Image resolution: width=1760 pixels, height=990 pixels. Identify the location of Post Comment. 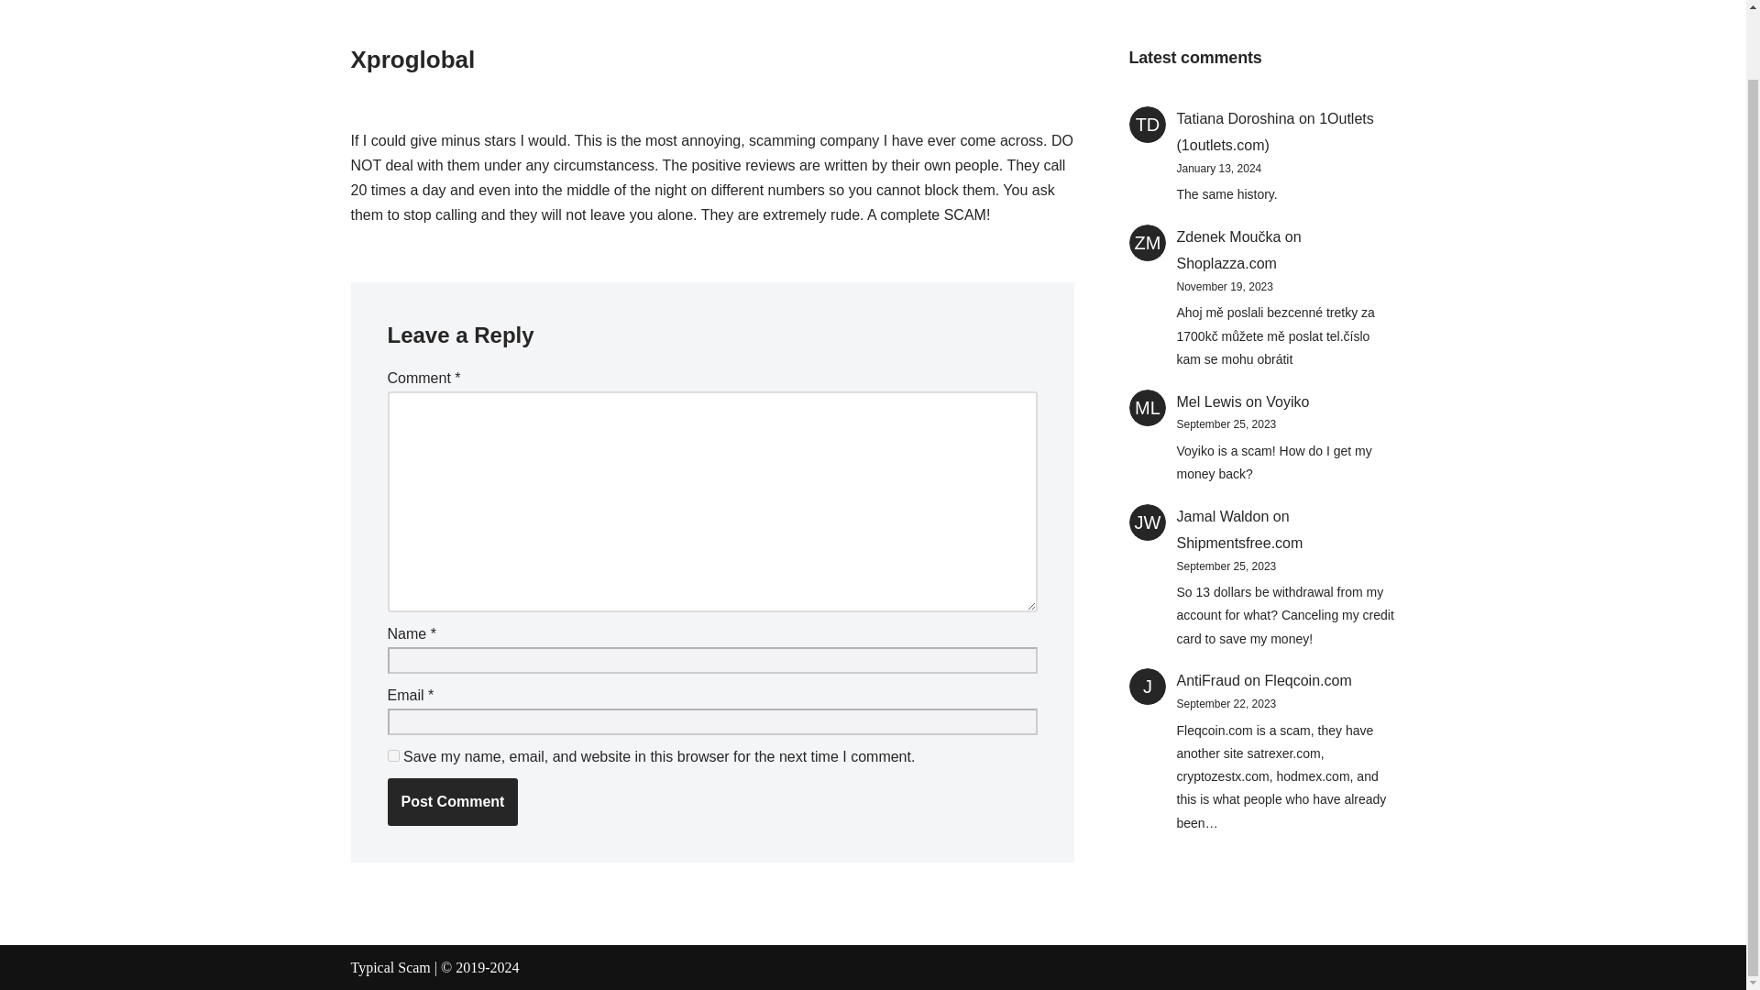
(452, 801).